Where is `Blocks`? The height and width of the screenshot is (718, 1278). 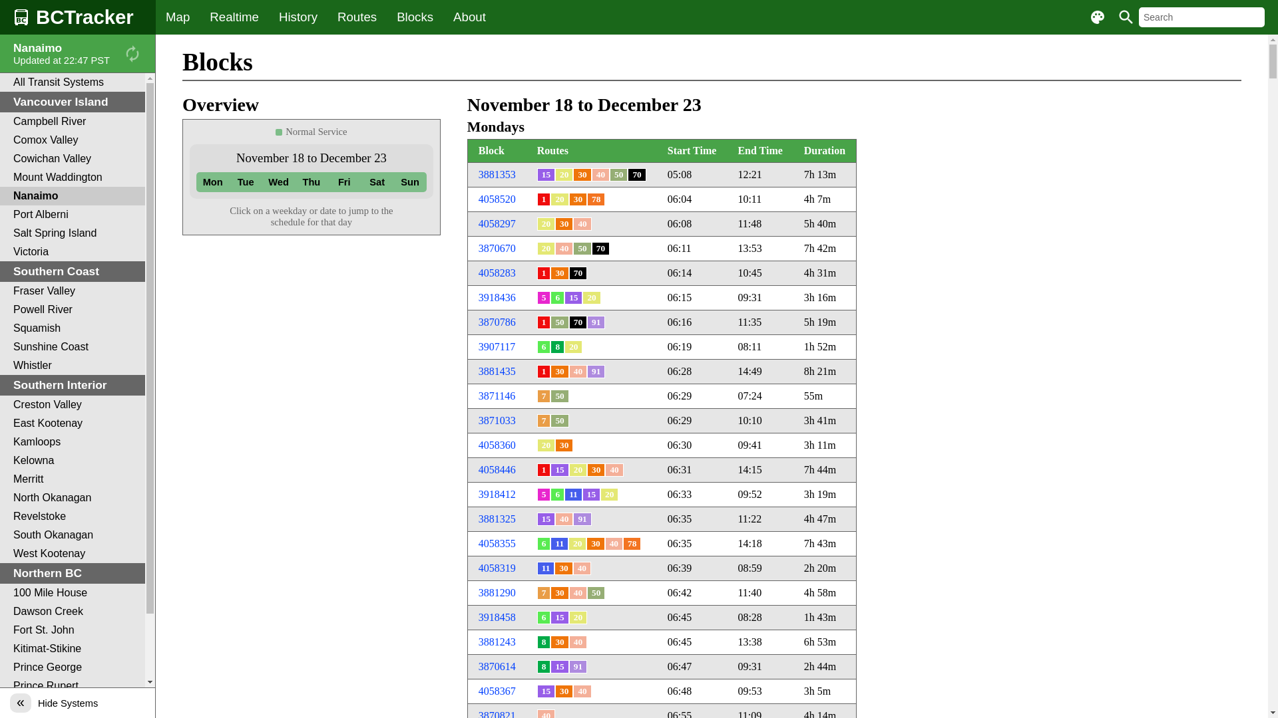 Blocks is located at coordinates (415, 17).